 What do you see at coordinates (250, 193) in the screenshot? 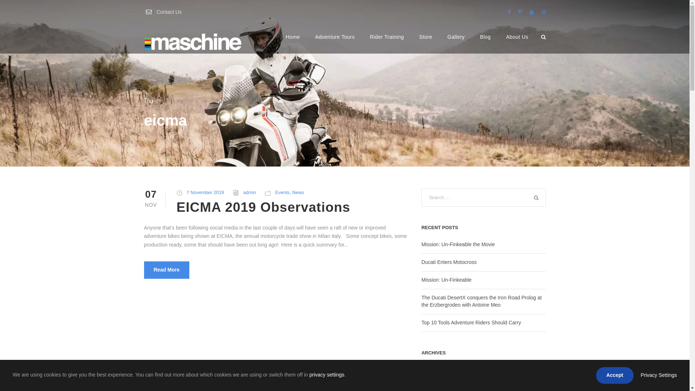
I see `admin` at bounding box center [250, 193].